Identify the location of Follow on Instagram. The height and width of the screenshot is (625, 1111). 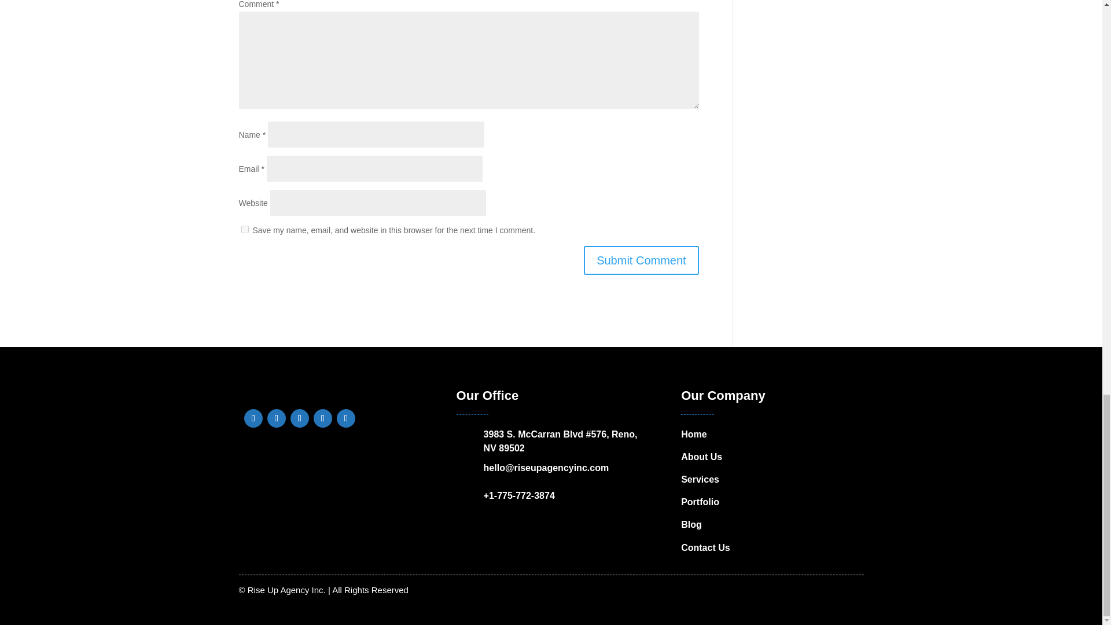
(323, 418).